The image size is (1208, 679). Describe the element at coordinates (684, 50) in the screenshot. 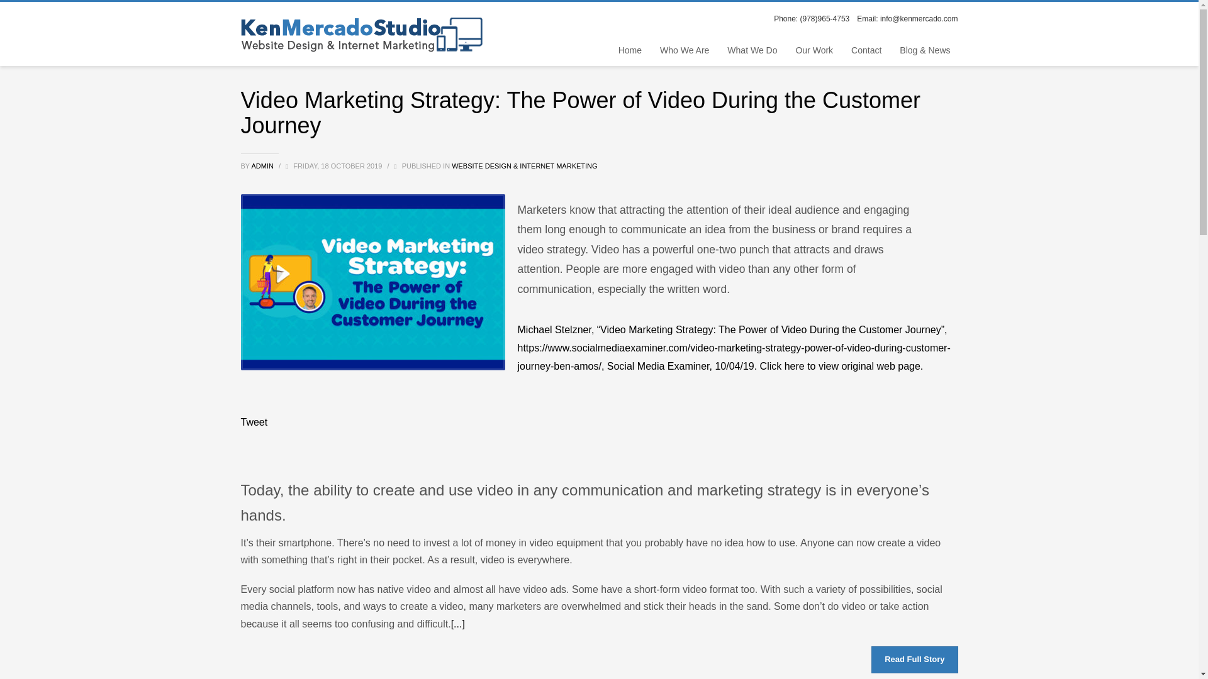

I see `Who We Are` at that location.